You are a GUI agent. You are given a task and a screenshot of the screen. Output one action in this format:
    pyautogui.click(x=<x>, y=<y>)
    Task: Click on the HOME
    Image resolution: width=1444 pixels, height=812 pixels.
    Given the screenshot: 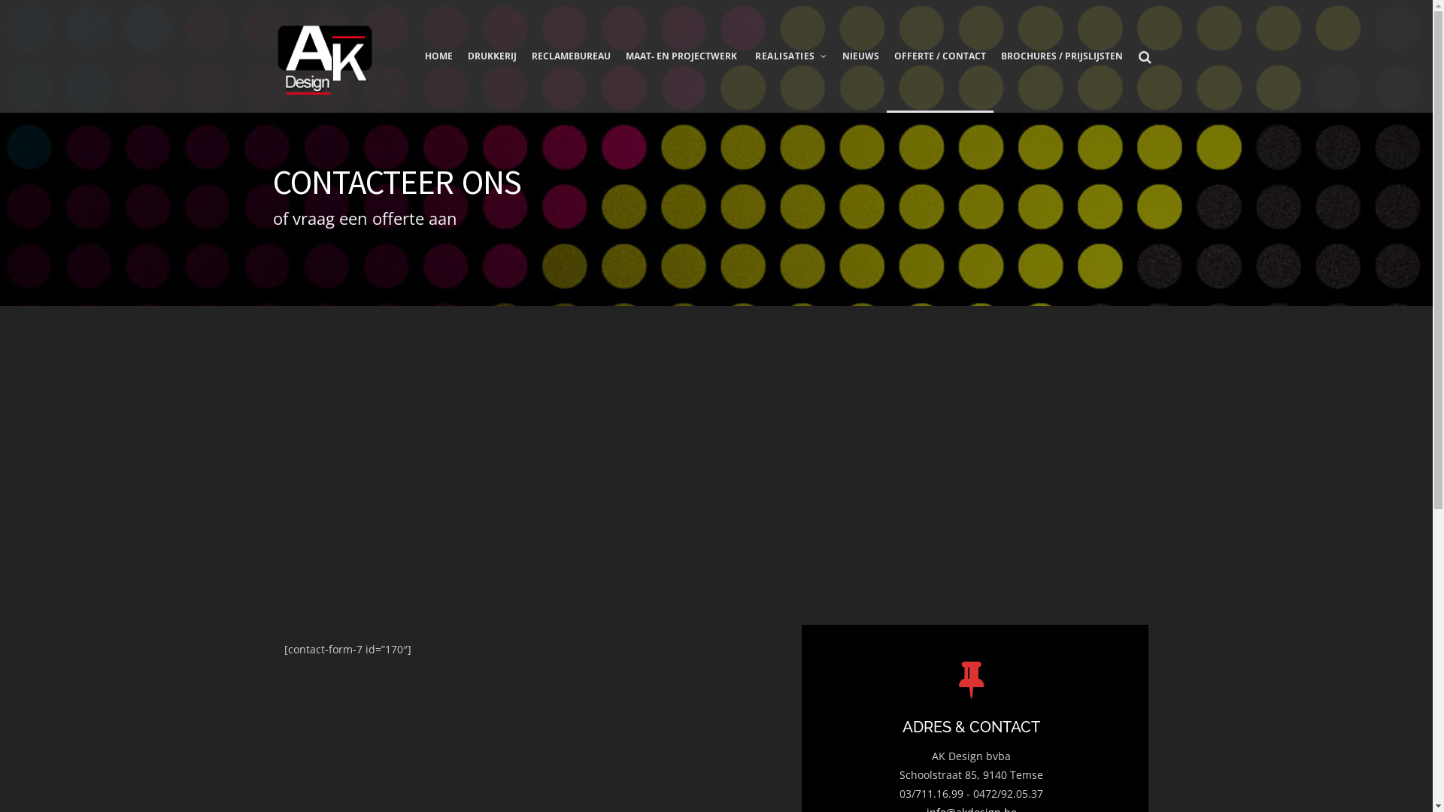 What is the action you would take?
    pyautogui.click(x=439, y=79)
    